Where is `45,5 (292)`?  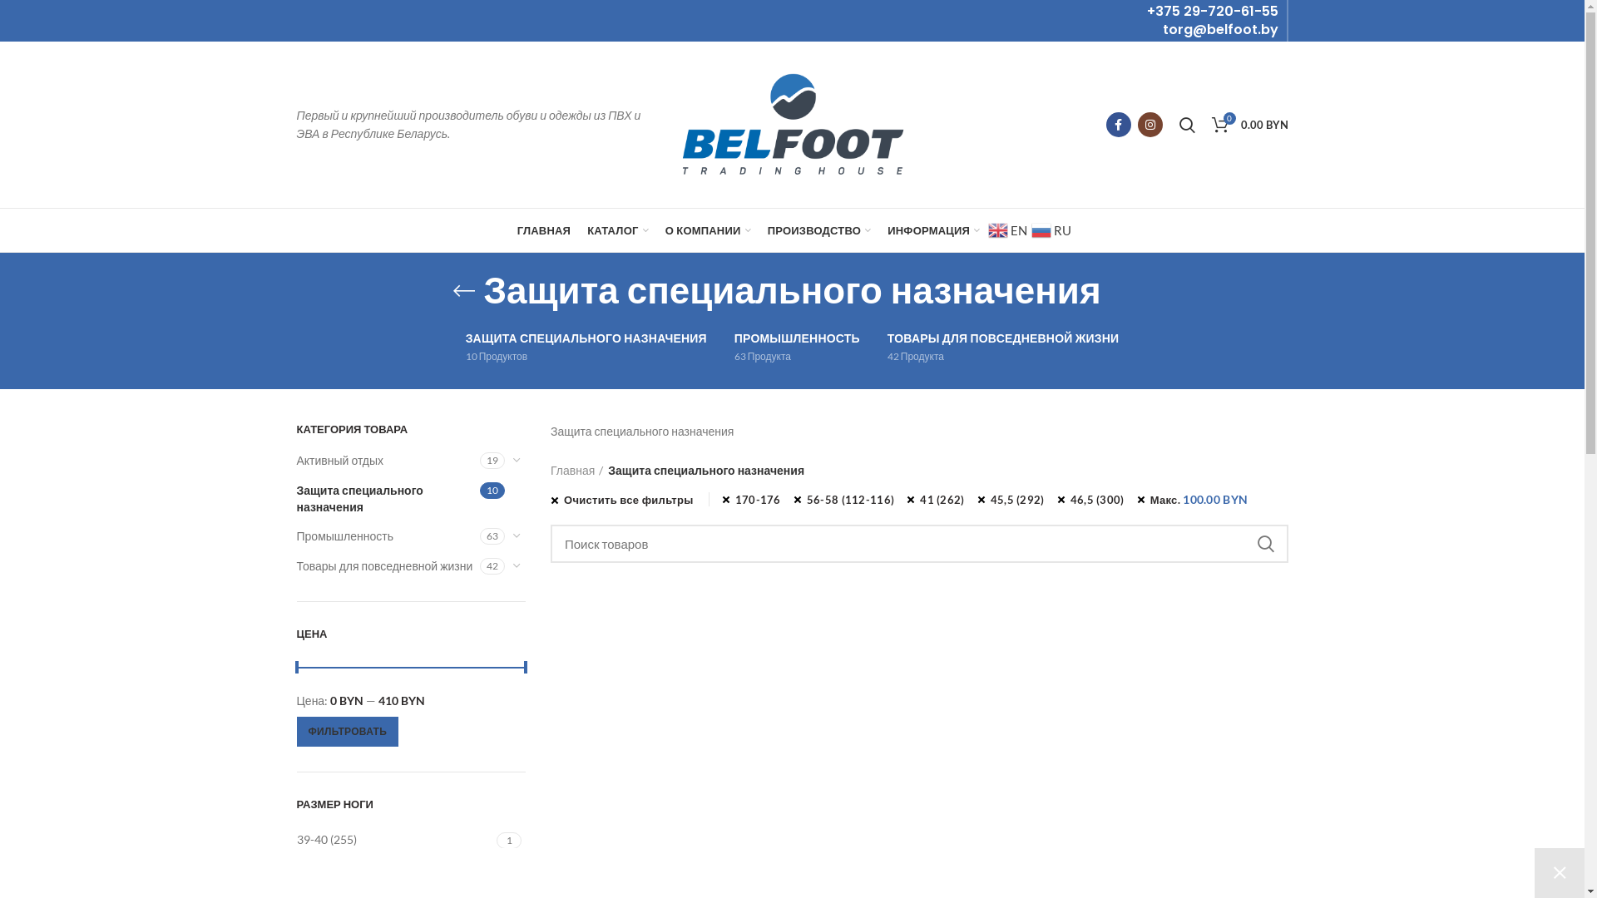 45,5 (292) is located at coordinates (1011, 500).